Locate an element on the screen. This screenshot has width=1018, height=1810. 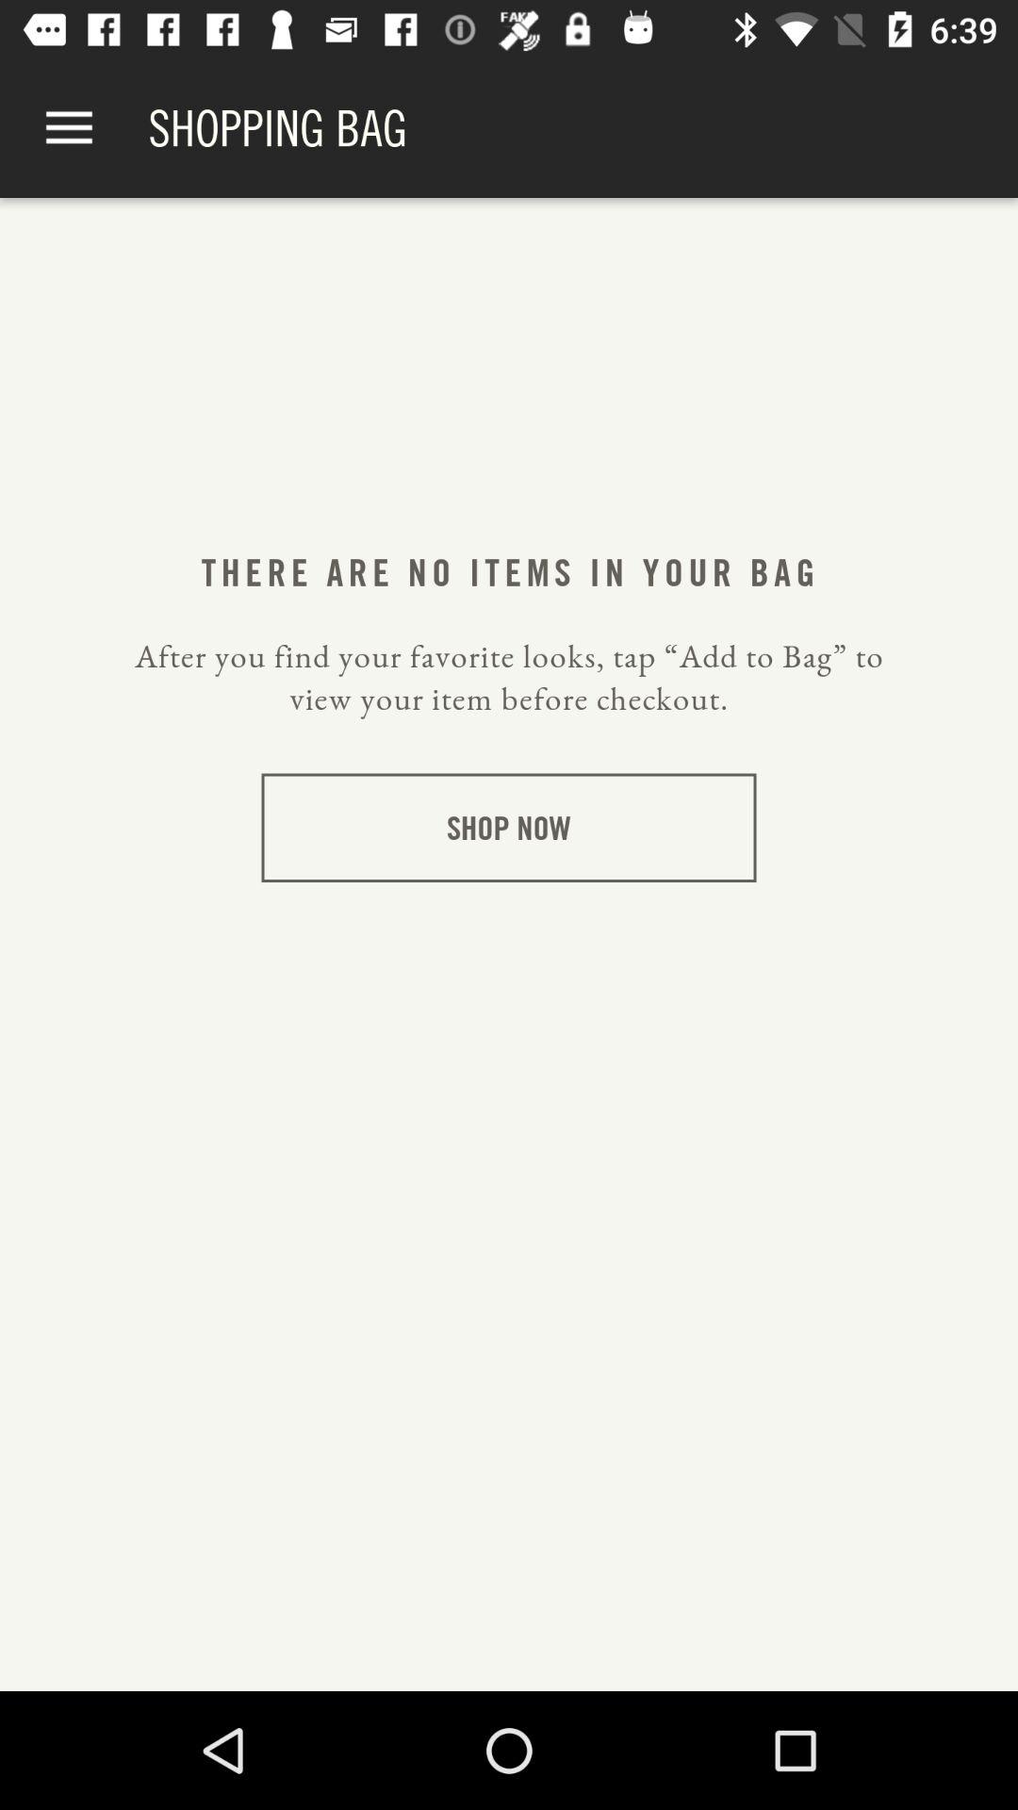
choose app next to the shopping bag item is located at coordinates (69, 128).